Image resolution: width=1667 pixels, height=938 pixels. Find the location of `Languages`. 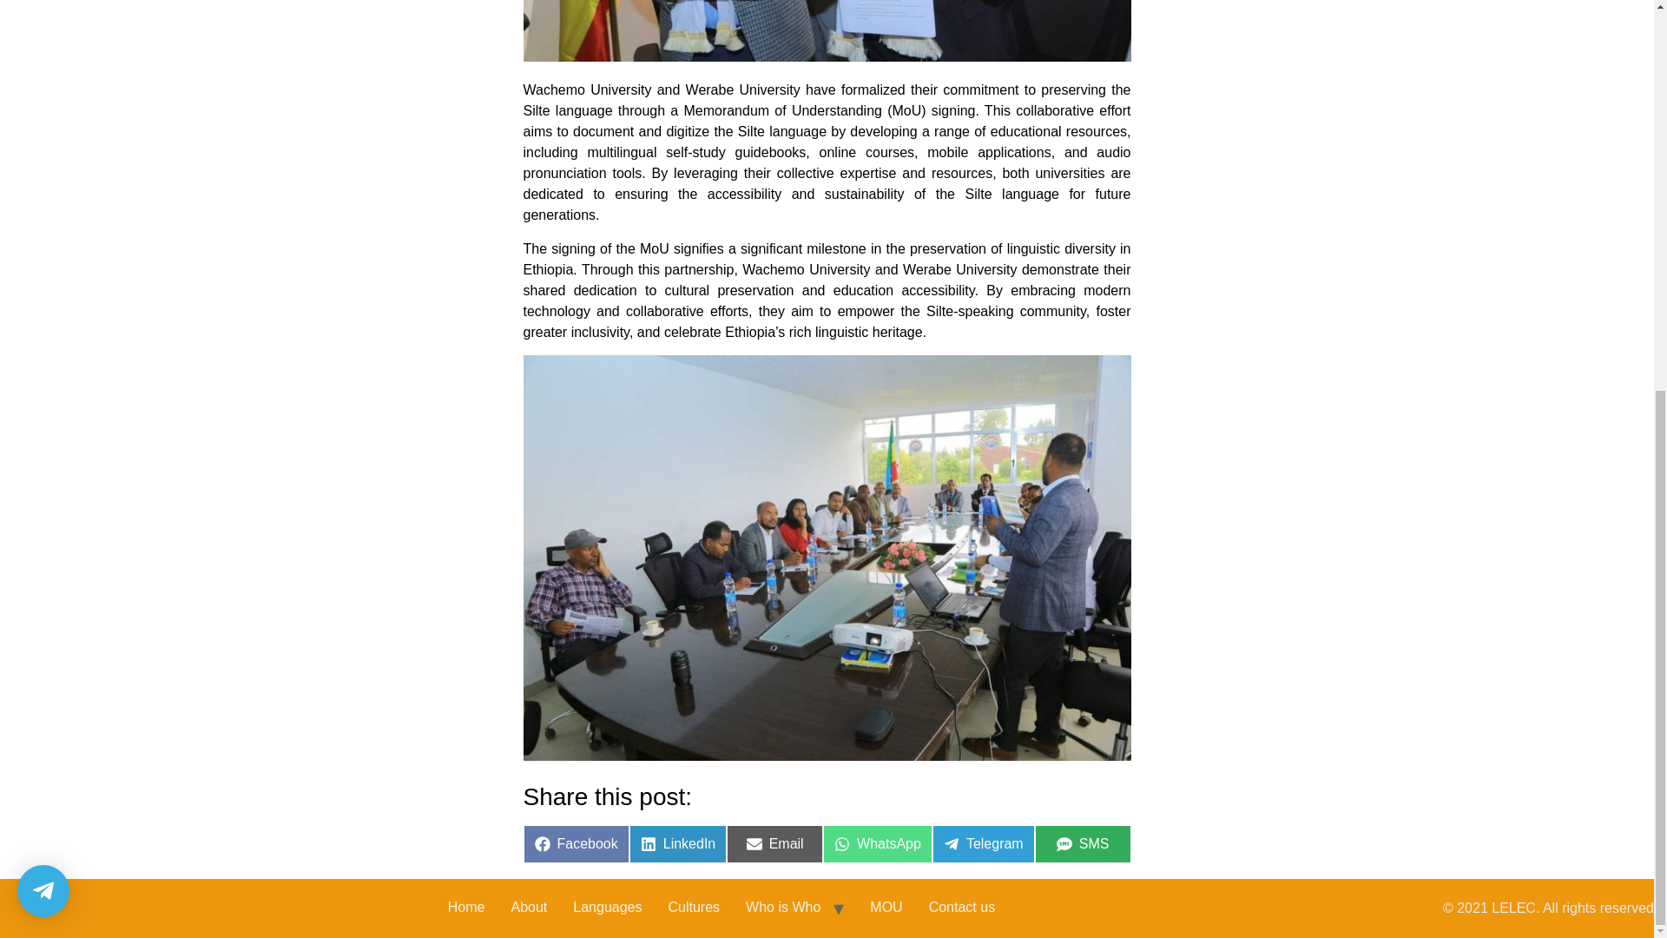

Languages is located at coordinates (608, 908).